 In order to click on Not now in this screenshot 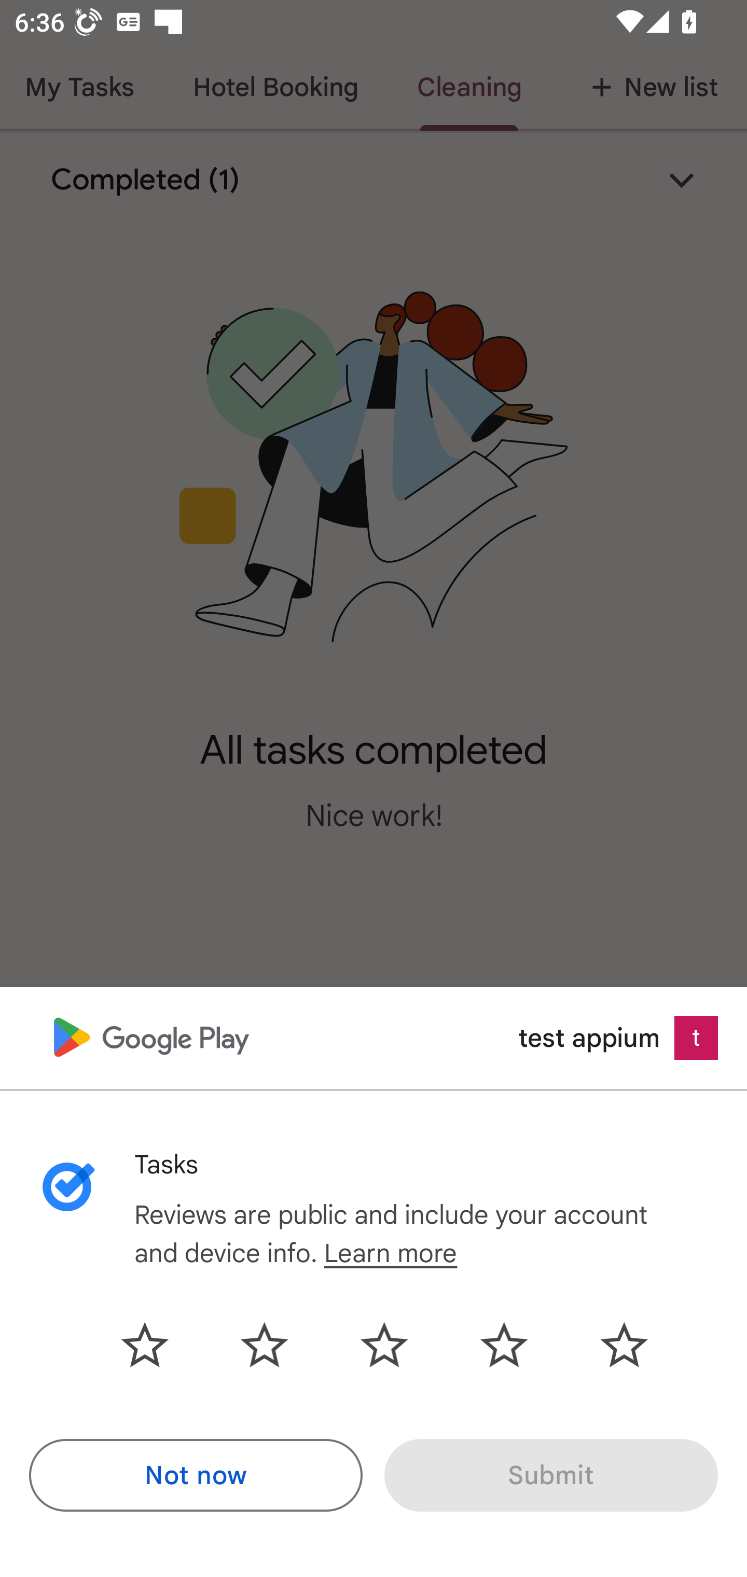, I will do `click(196, 1475)`.